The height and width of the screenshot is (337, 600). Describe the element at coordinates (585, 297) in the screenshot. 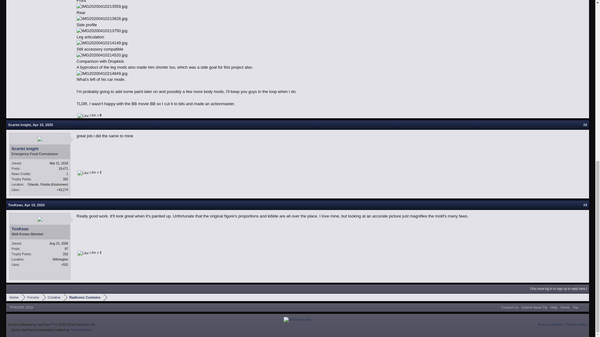

I see `Open quick navigation` at that location.